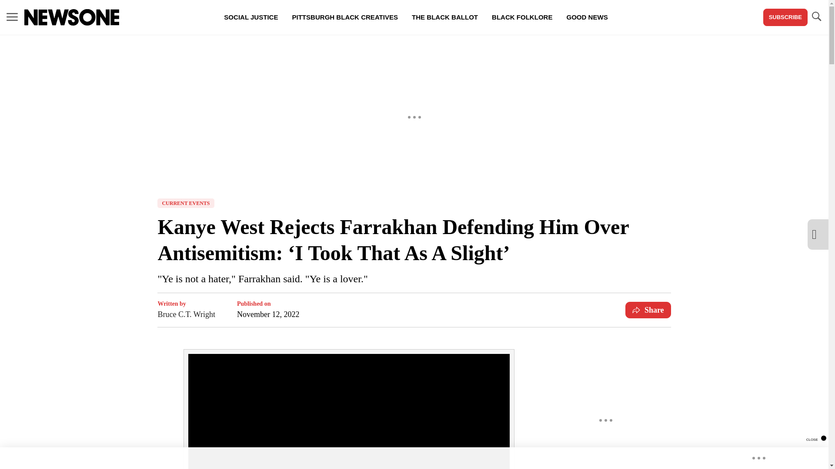 This screenshot has width=835, height=469. I want to click on BLACK FOLKLORE, so click(522, 17).